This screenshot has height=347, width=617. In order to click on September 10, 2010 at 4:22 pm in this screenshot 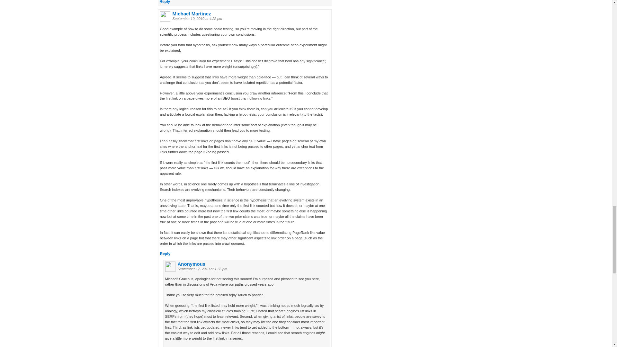, I will do `click(197, 18)`.